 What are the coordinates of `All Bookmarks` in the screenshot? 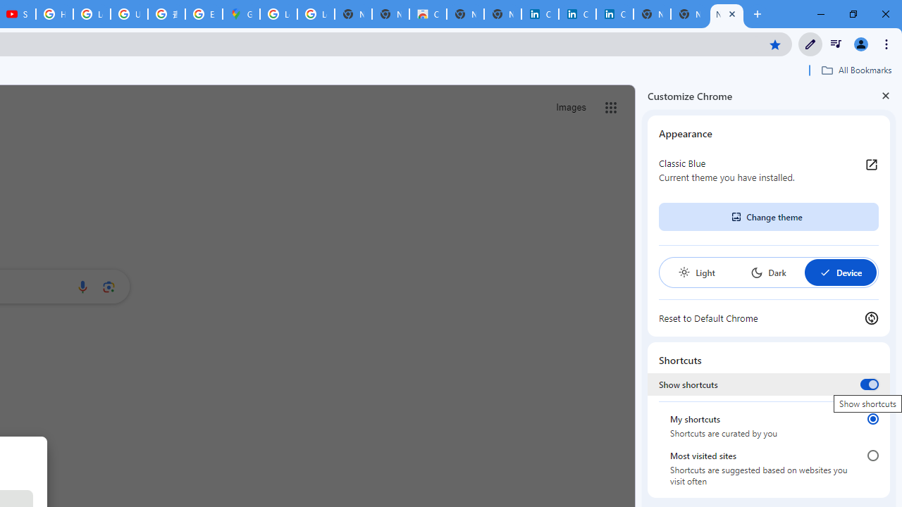 It's located at (856, 70).